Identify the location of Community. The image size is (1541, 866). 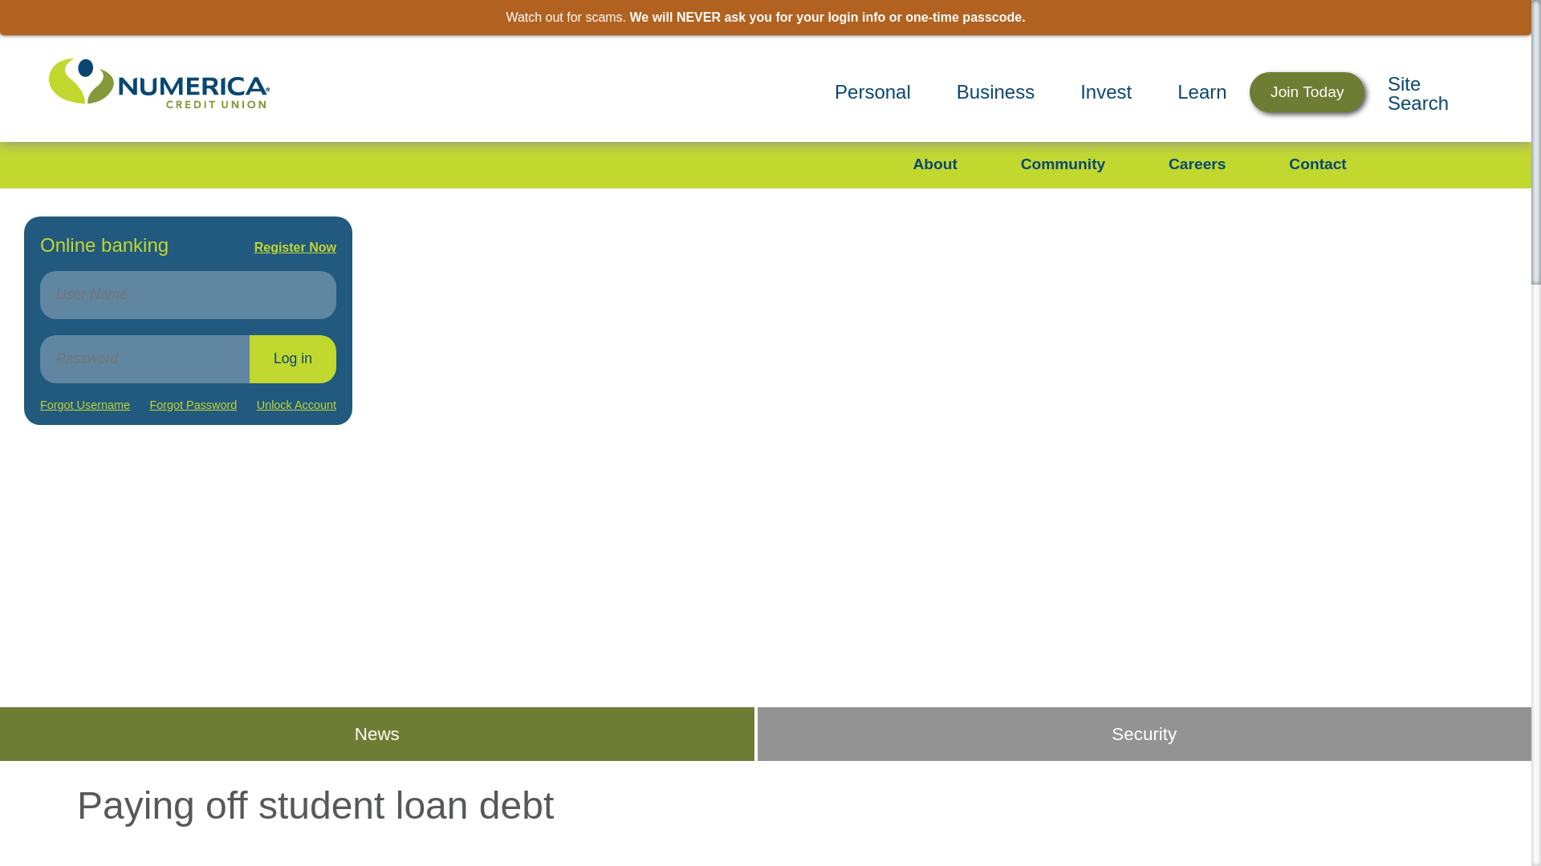
(1063, 164).